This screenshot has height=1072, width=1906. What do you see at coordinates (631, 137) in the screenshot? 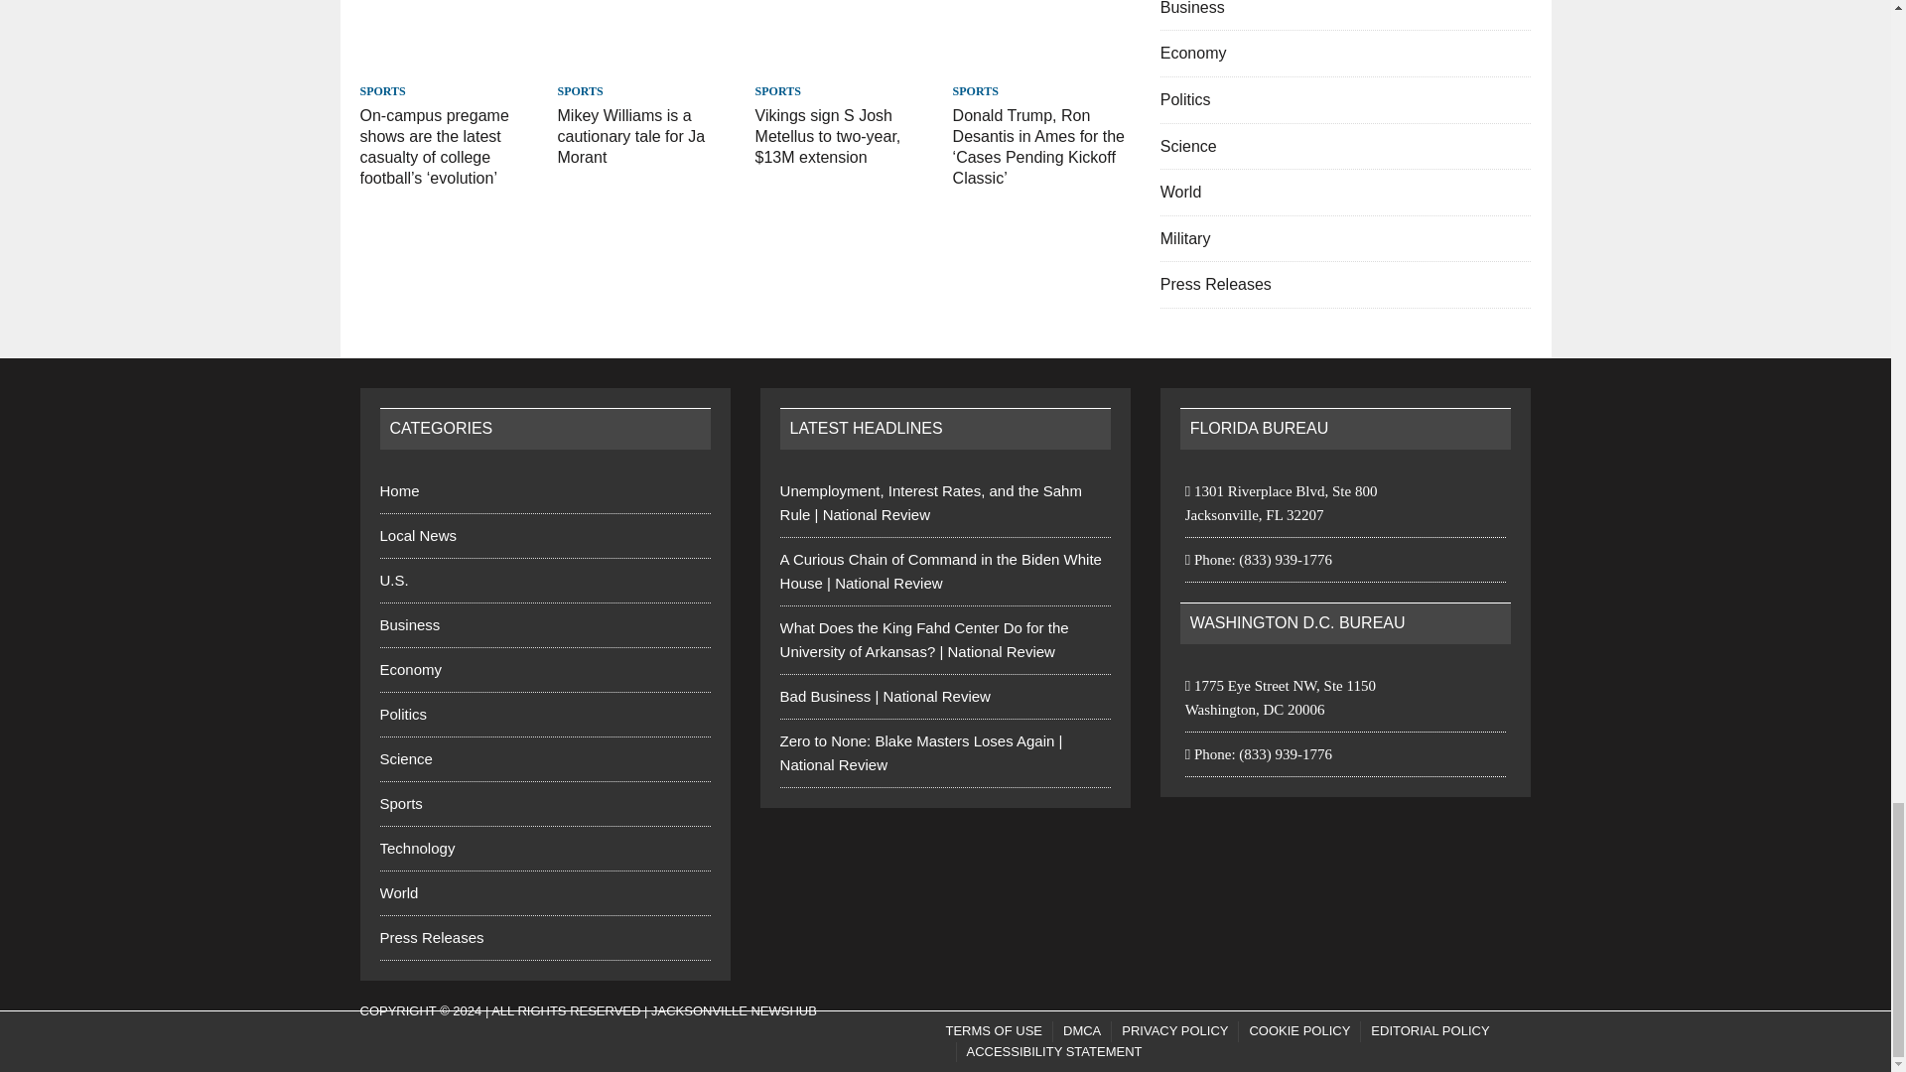
I see `Mikey Williams is a cautionary tale for Ja Morant` at bounding box center [631, 137].